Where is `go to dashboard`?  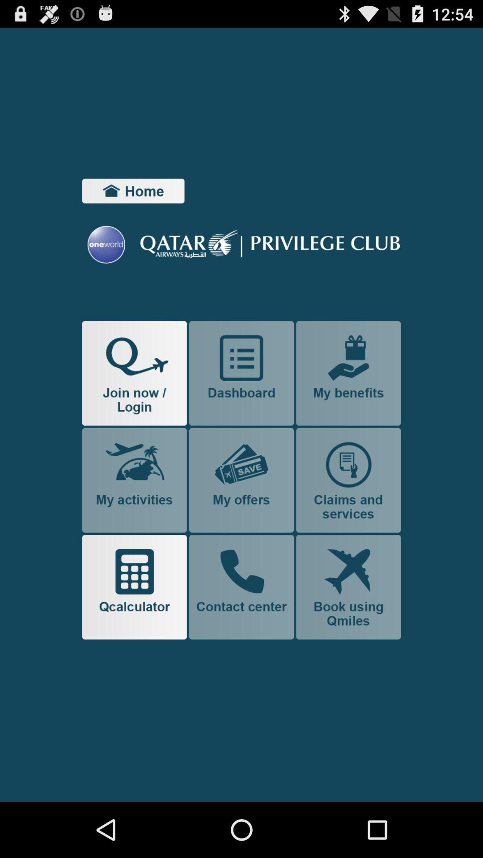 go to dashboard is located at coordinates (241, 373).